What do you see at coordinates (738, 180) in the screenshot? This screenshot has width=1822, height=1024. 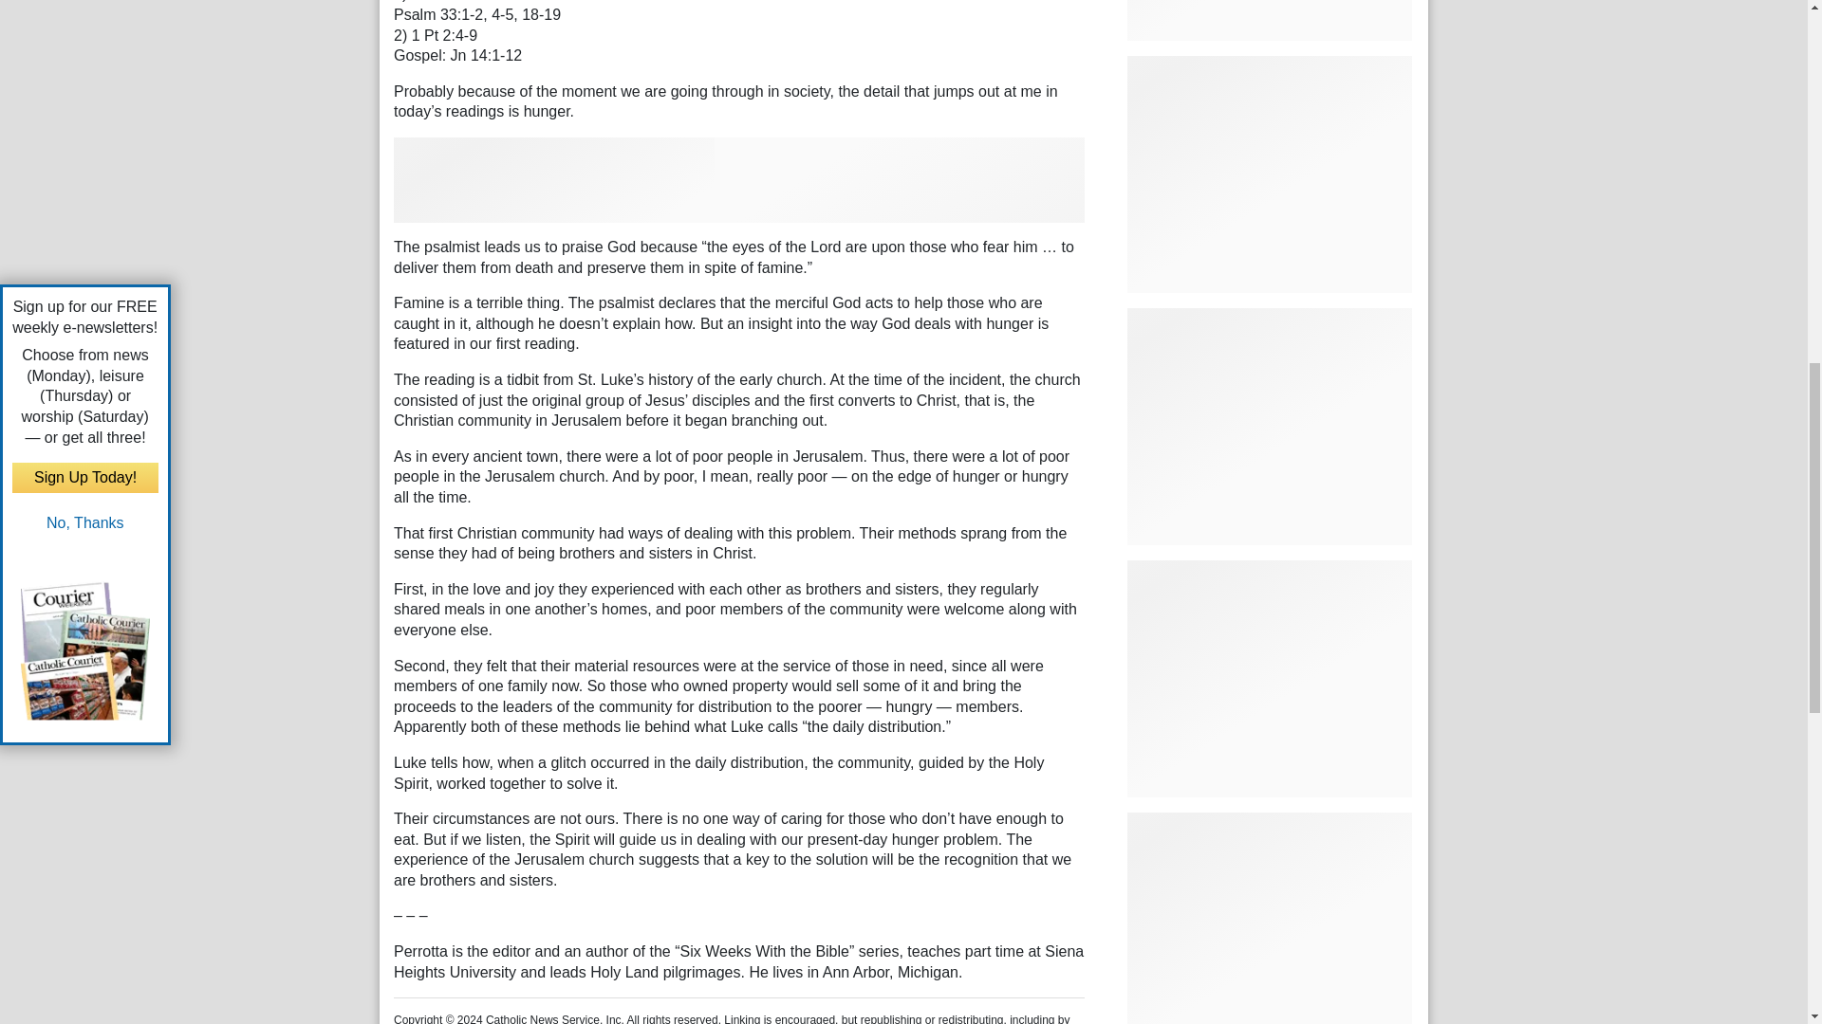 I see `3rd party ad content` at bounding box center [738, 180].